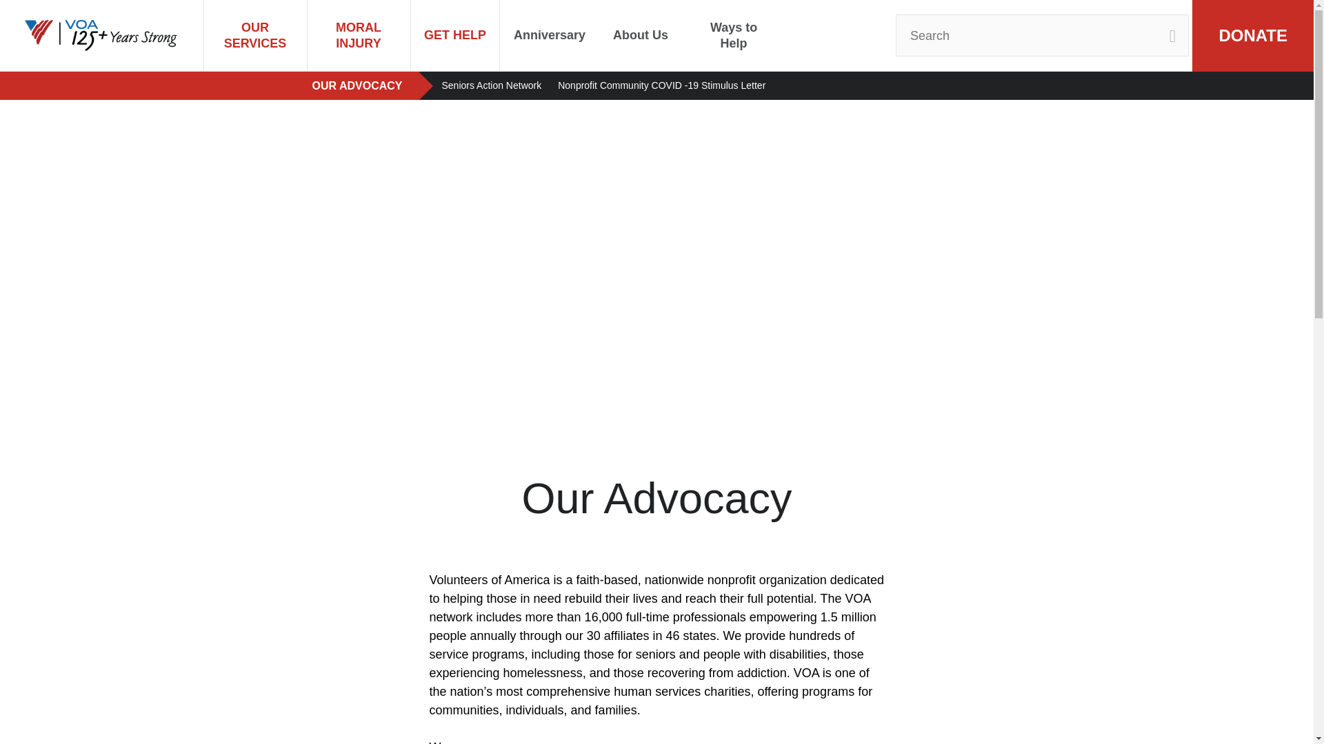 The height and width of the screenshot is (744, 1324). What do you see at coordinates (359, 35) in the screenshot?
I see `MORAL INJURY` at bounding box center [359, 35].